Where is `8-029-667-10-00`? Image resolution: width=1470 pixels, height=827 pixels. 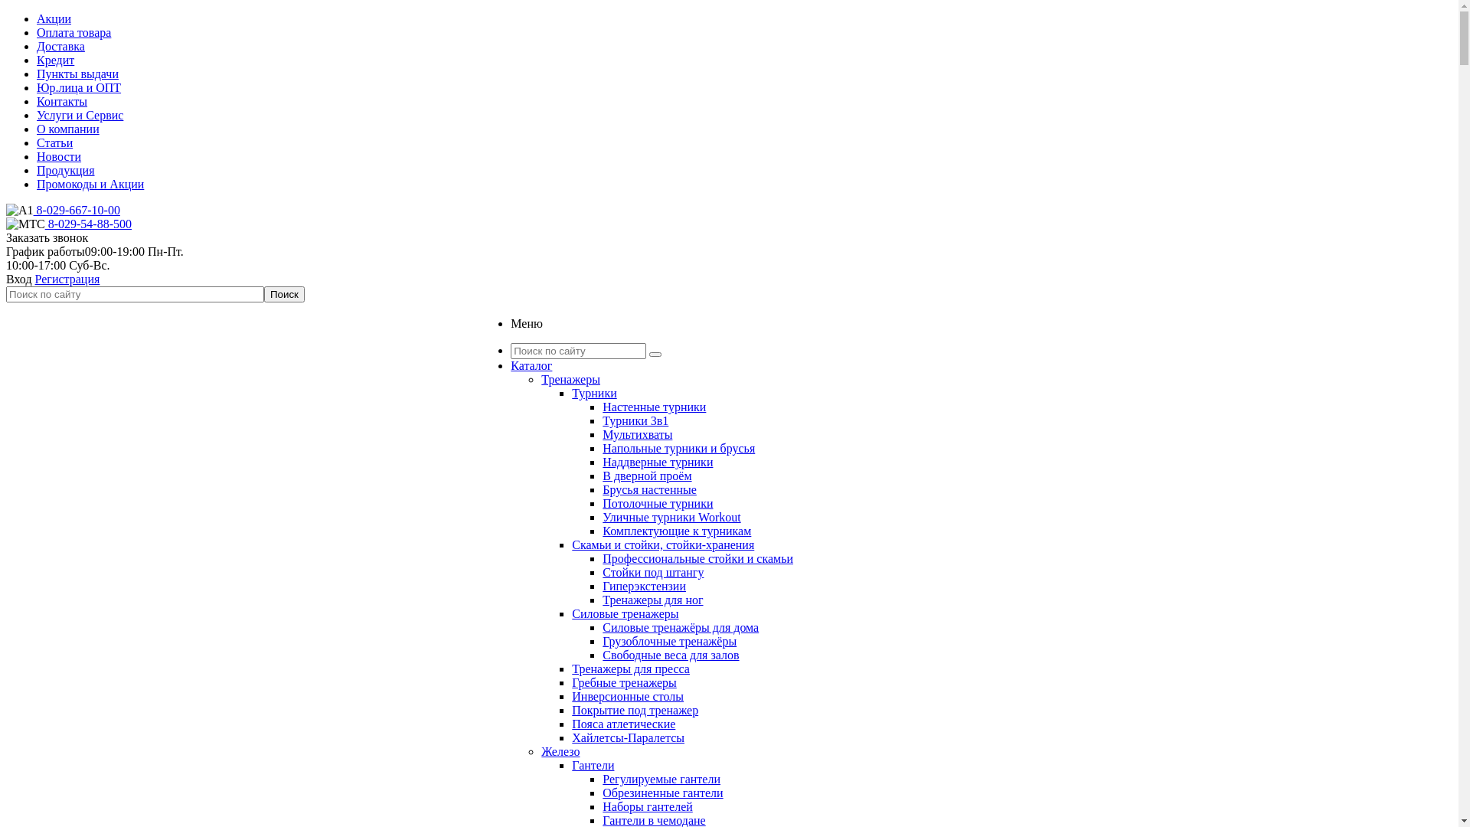
8-029-667-10-00 is located at coordinates (77, 210).